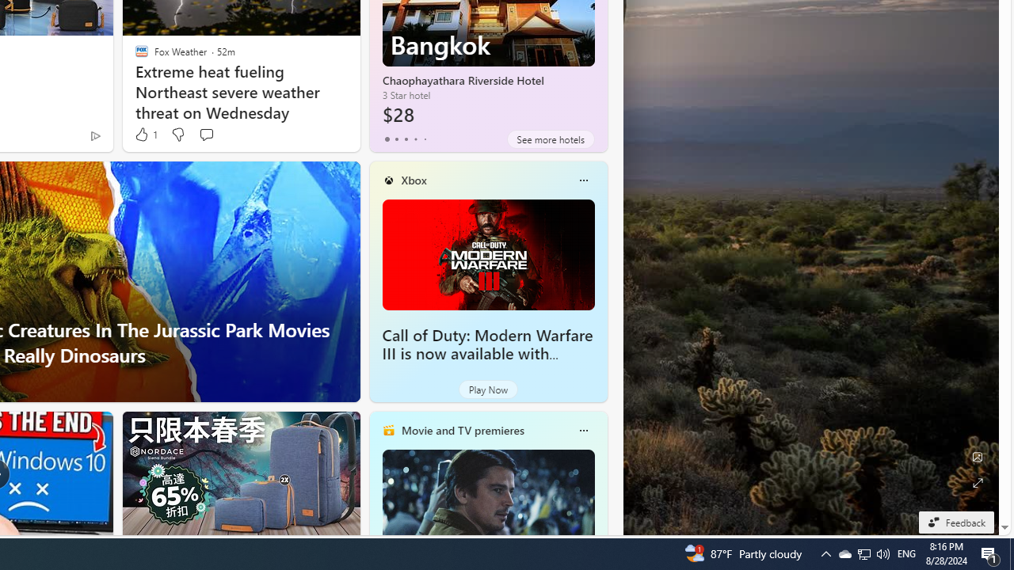  I want to click on Feedback, so click(955, 522).